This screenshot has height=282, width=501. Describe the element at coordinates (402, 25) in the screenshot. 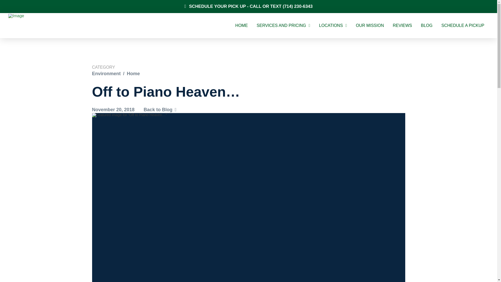

I see `REVIEWS` at that location.